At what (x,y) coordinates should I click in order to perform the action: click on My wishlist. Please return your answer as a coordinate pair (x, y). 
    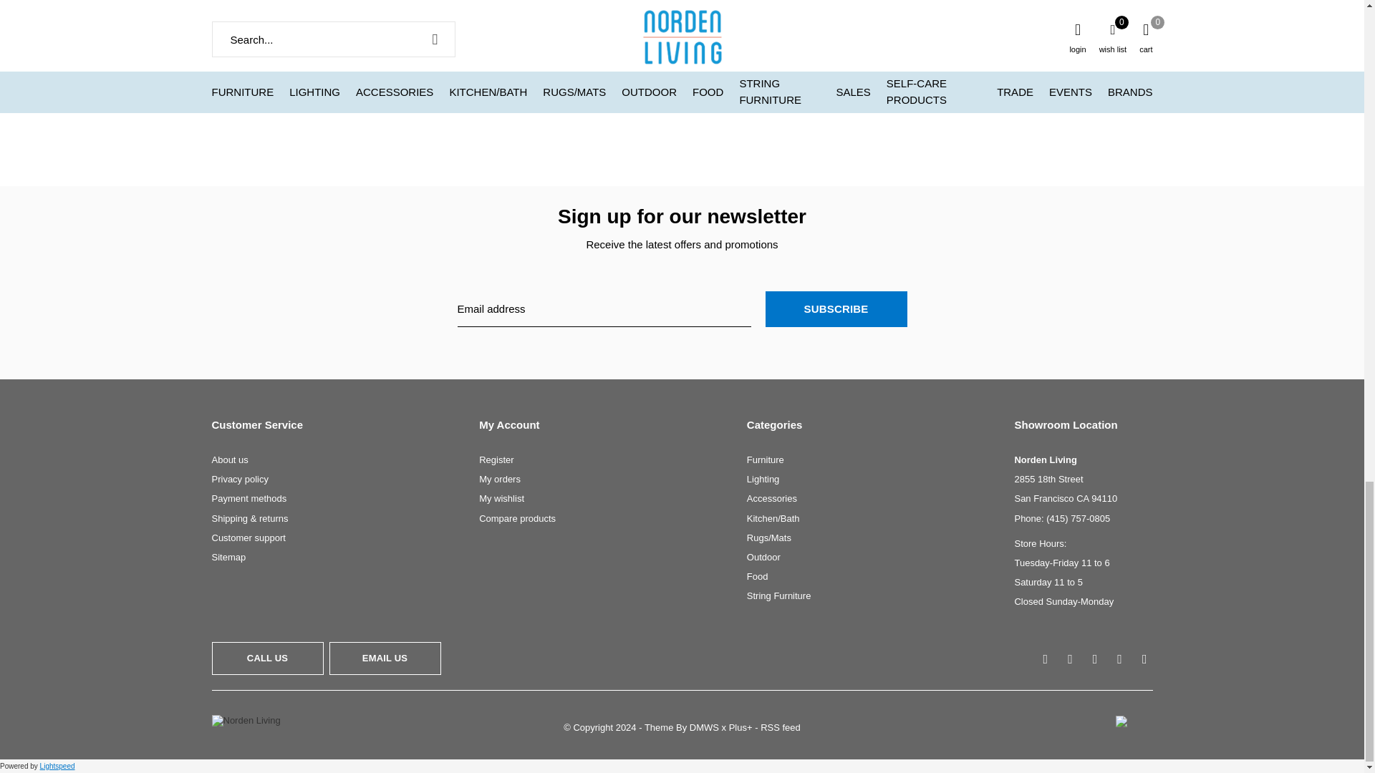
    Looking at the image, I should click on (501, 498).